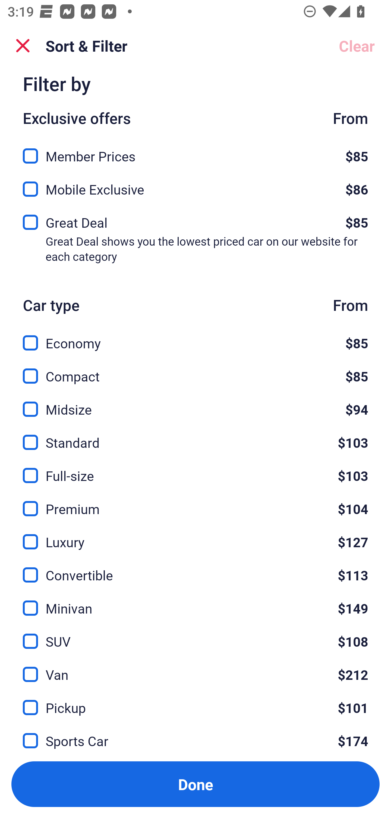  What do you see at coordinates (195, 536) in the screenshot?
I see `Luxury, $127 Luxury $127` at bounding box center [195, 536].